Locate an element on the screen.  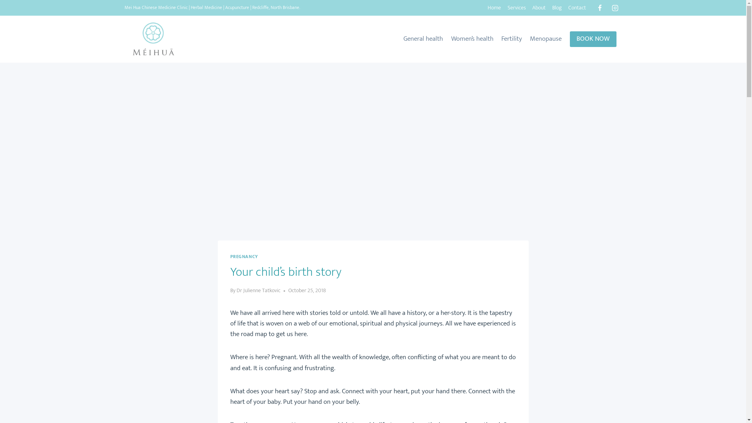
Contact is located at coordinates (577, 8).